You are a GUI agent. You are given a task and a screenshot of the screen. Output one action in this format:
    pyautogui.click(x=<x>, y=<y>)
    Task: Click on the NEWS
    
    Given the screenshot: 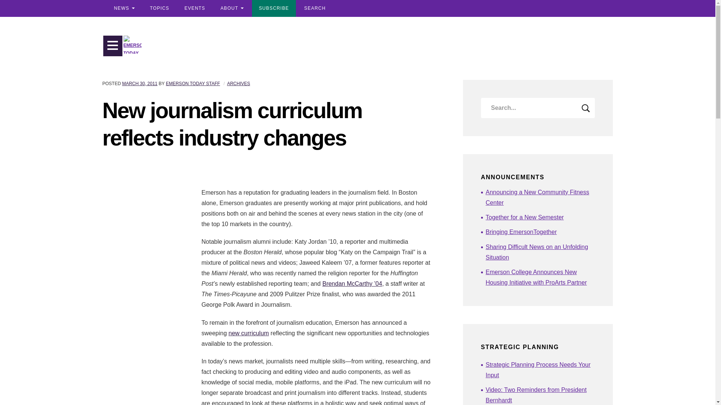 What is the action you would take?
    pyautogui.click(x=124, y=8)
    